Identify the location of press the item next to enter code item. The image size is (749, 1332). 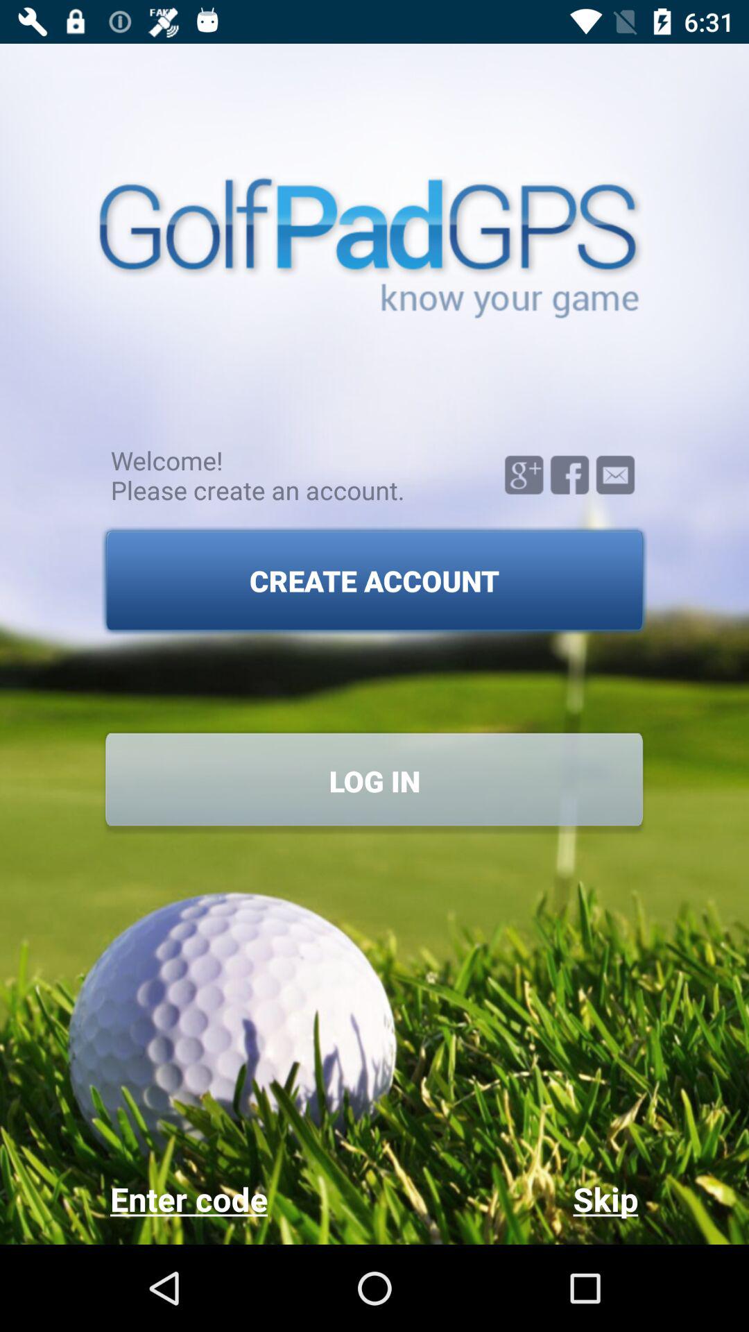
(506, 1199).